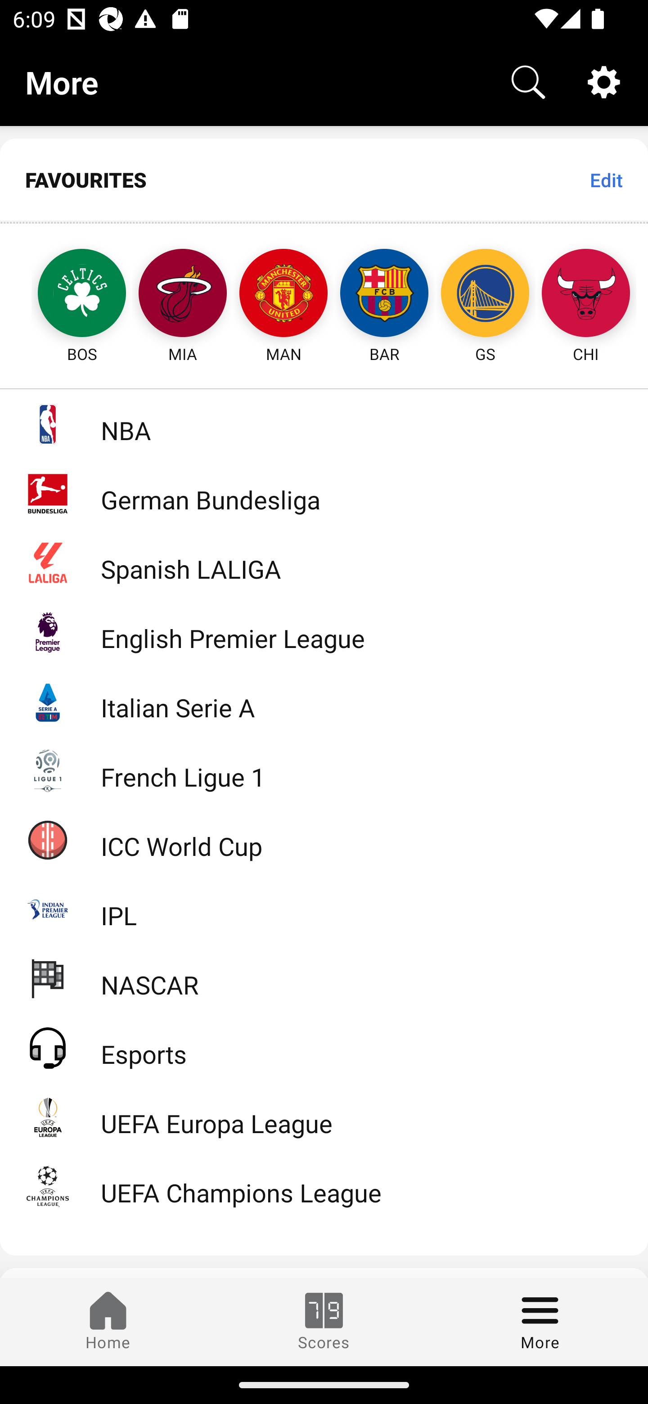 The image size is (648, 1404). I want to click on BAR Barcelona, so click(384, 294).